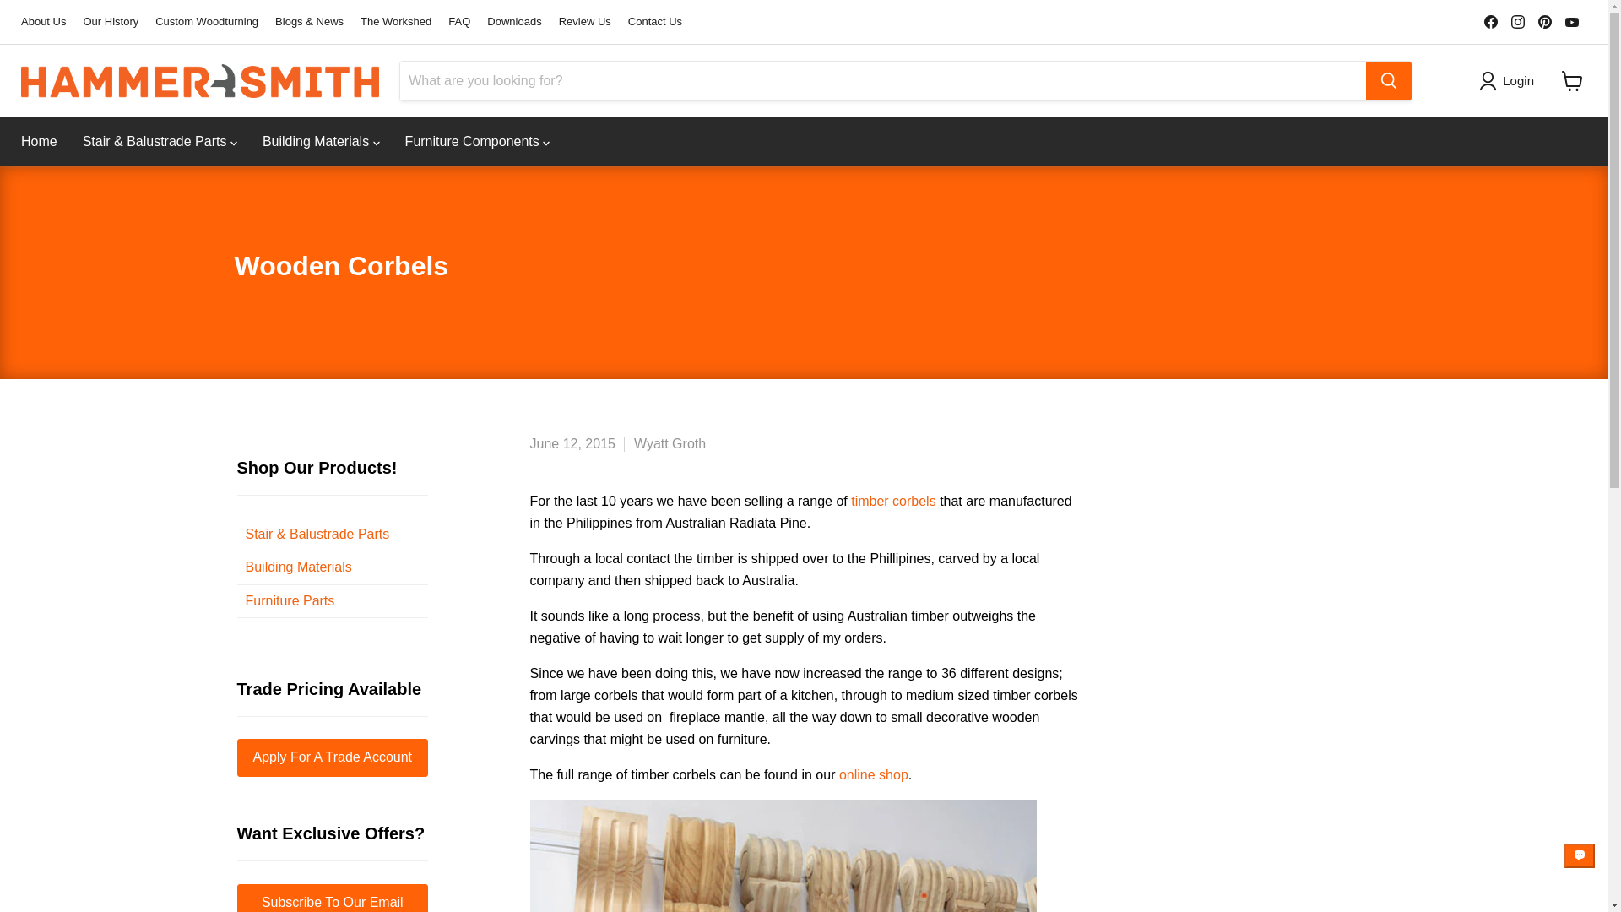 This screenshot has width=1621, height=912. Describe the element at coordinates (1510, 81) in the screenshot. I see `Login` at that location.